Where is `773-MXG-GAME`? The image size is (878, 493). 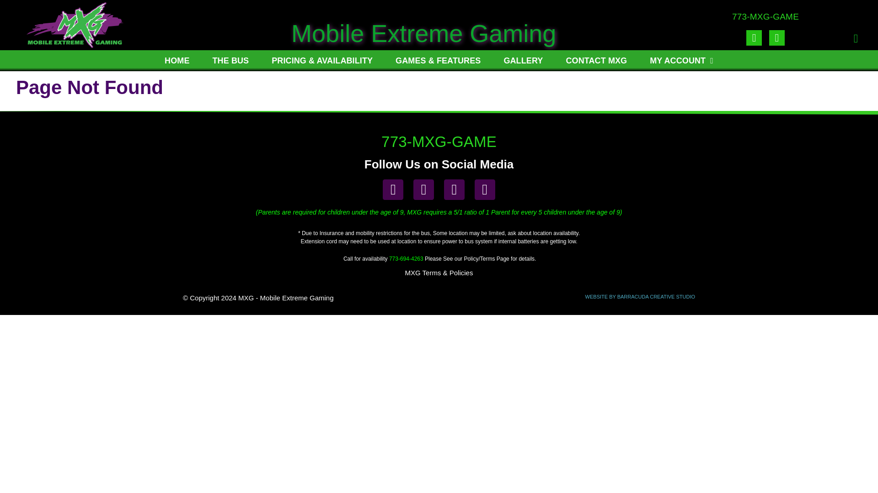
773-MXG-GAME is located at coordinates (766, 16).